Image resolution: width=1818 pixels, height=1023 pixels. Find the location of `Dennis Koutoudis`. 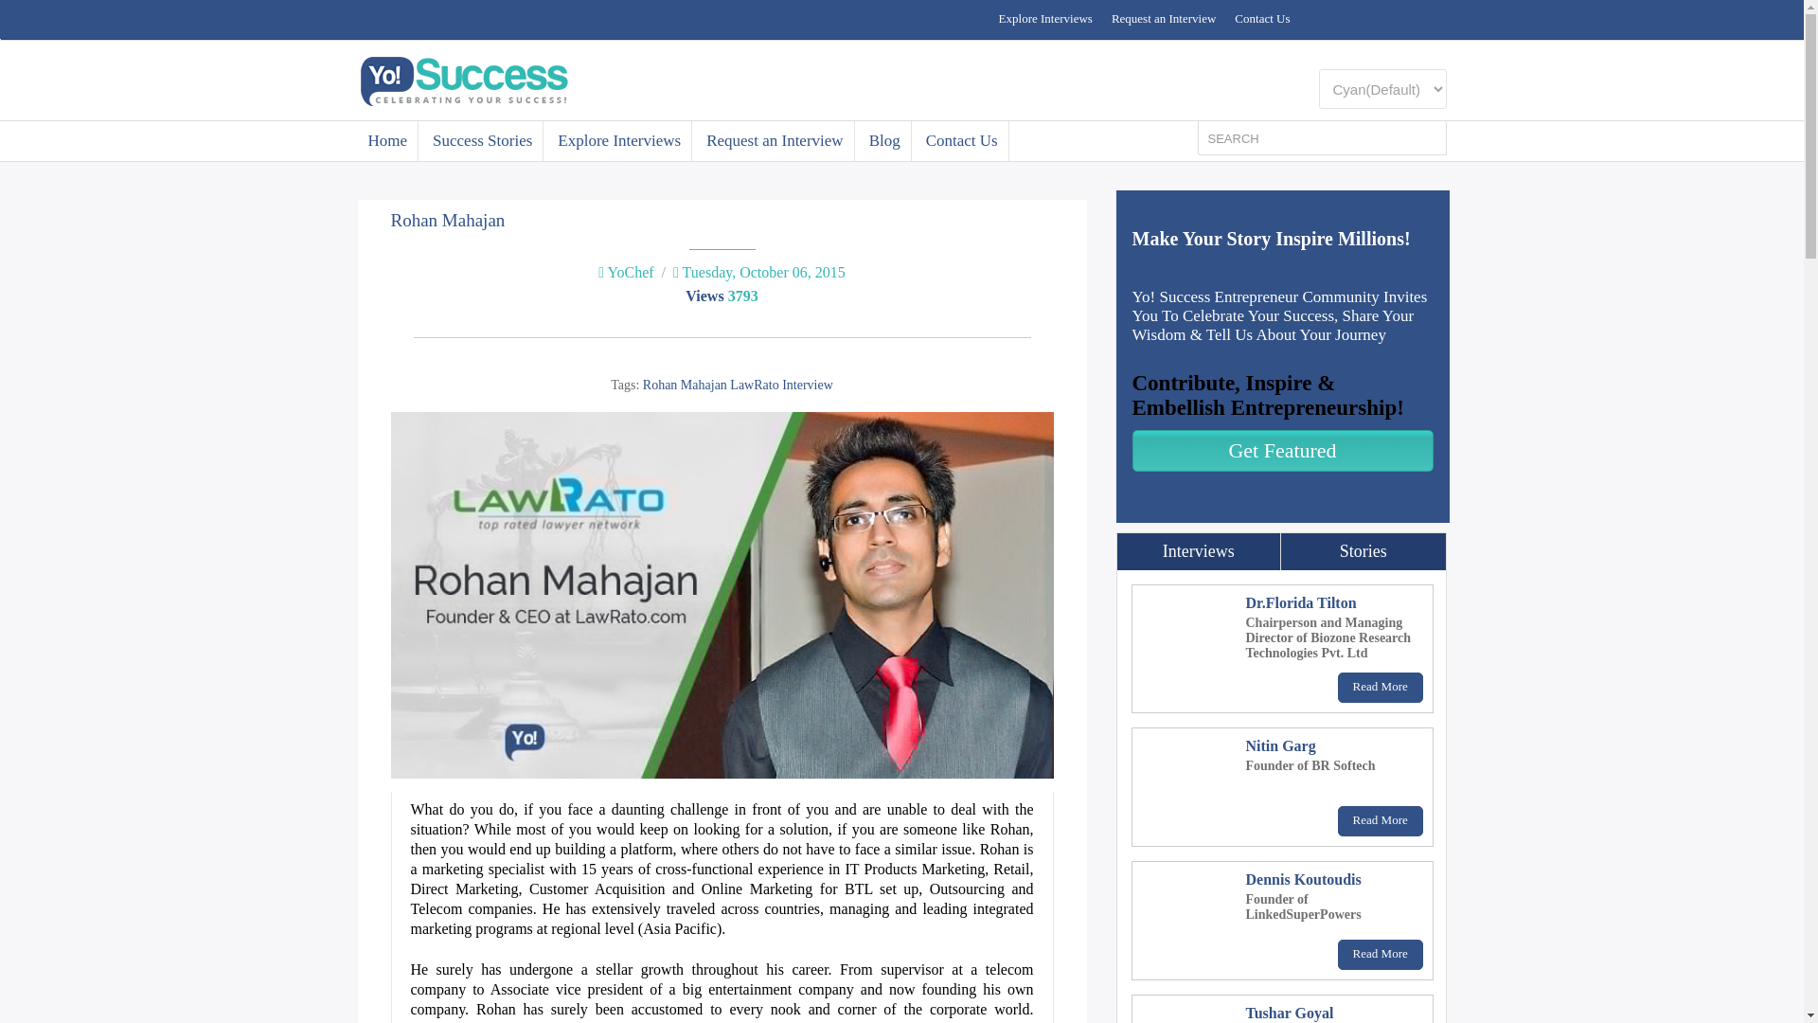

Dennis Koutoudis is located at coordinates (1303, 879).